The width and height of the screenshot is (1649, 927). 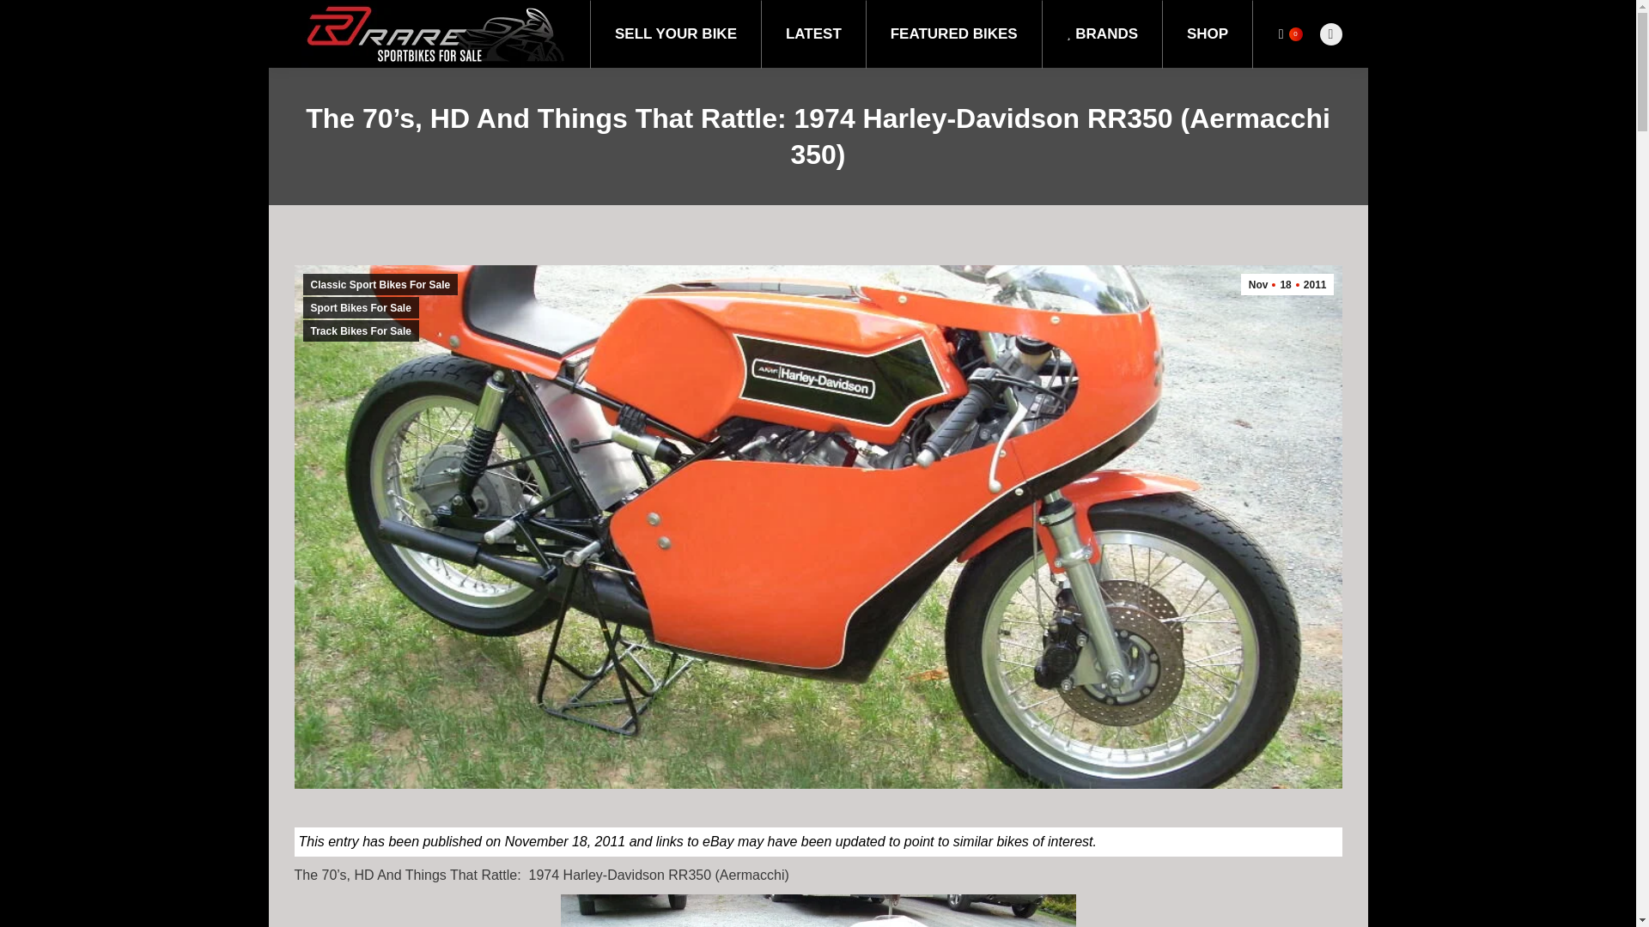 What do you see at coordinates (953, 33) in the screenshot?
I see `FEATURED BIKES` at bounding box center [953, 33].